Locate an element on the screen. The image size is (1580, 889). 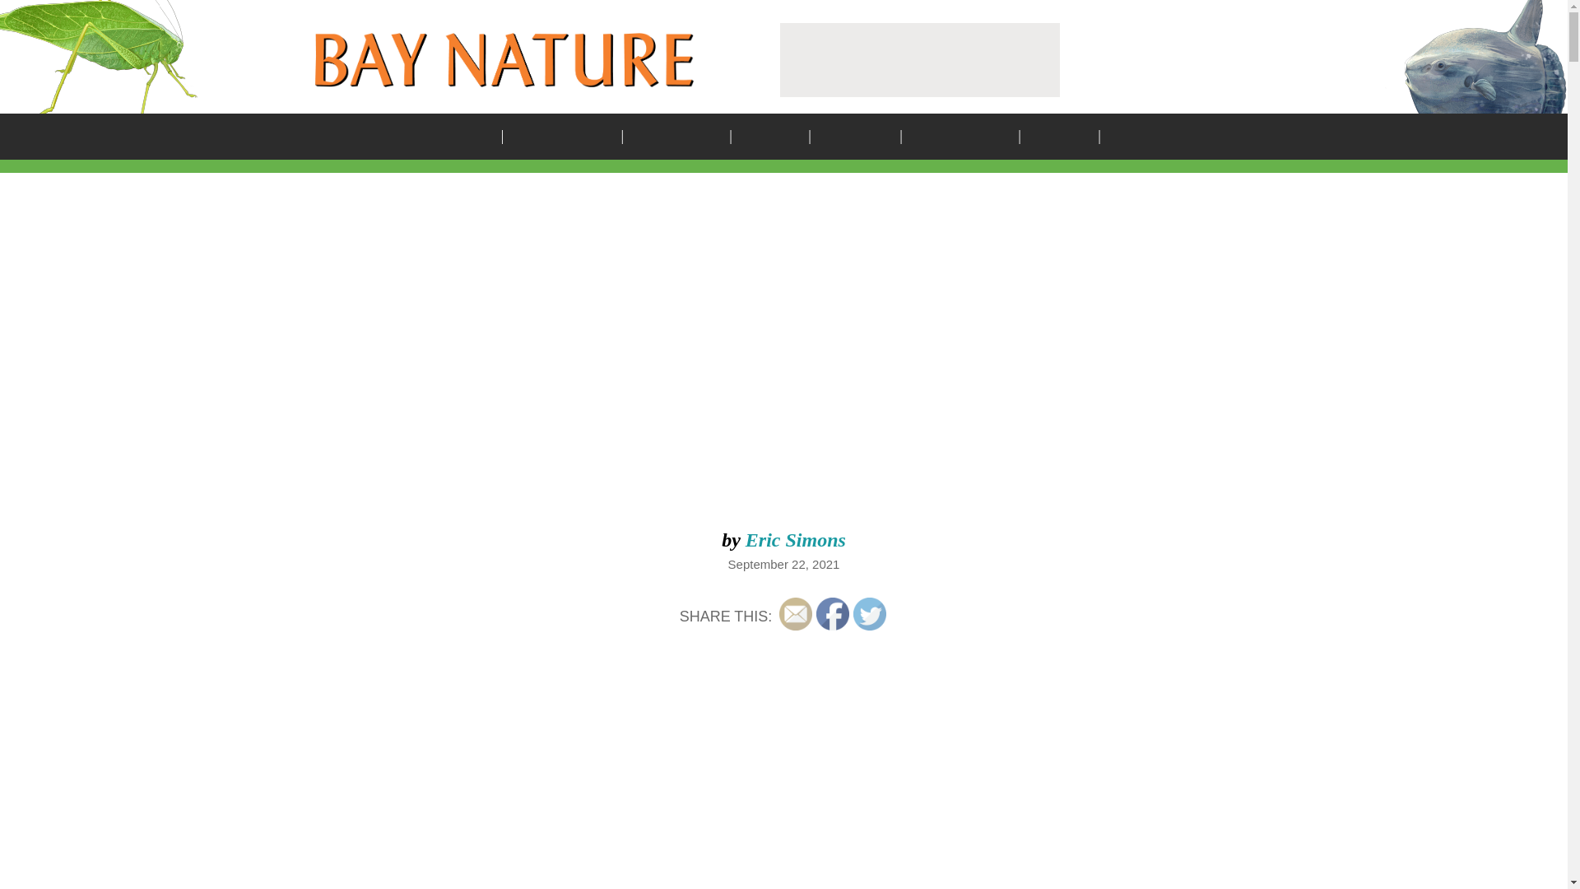
Search is located at coordinates (955, 444).